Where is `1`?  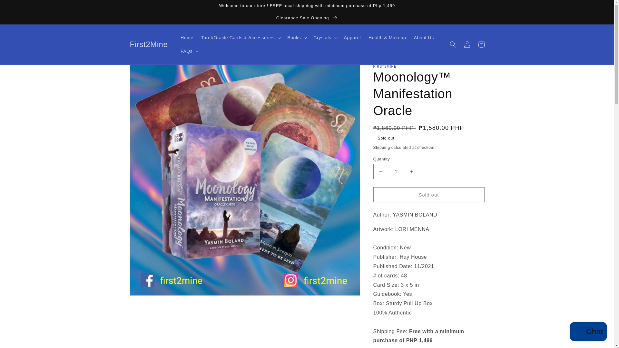
1 is located at coordinates (396, 171).